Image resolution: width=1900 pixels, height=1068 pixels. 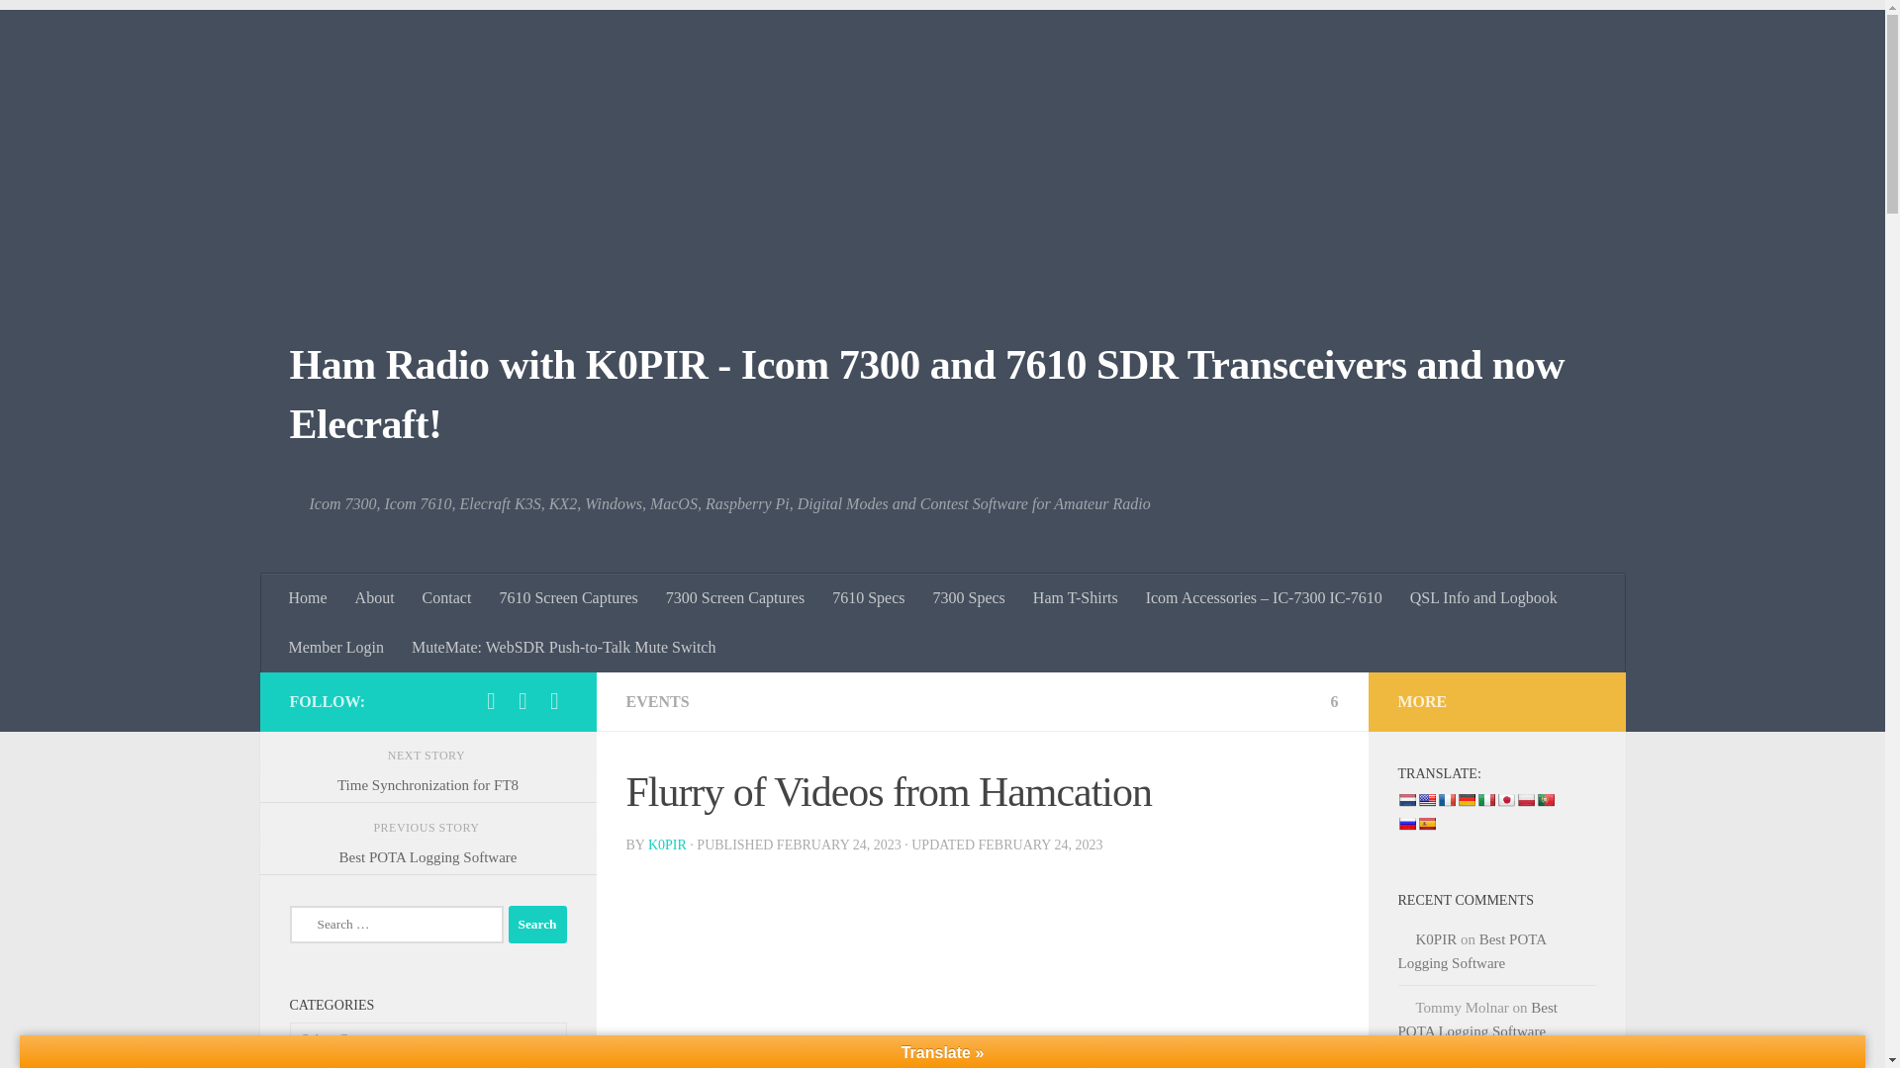 I want to click on About, so click(x=374, y=597).